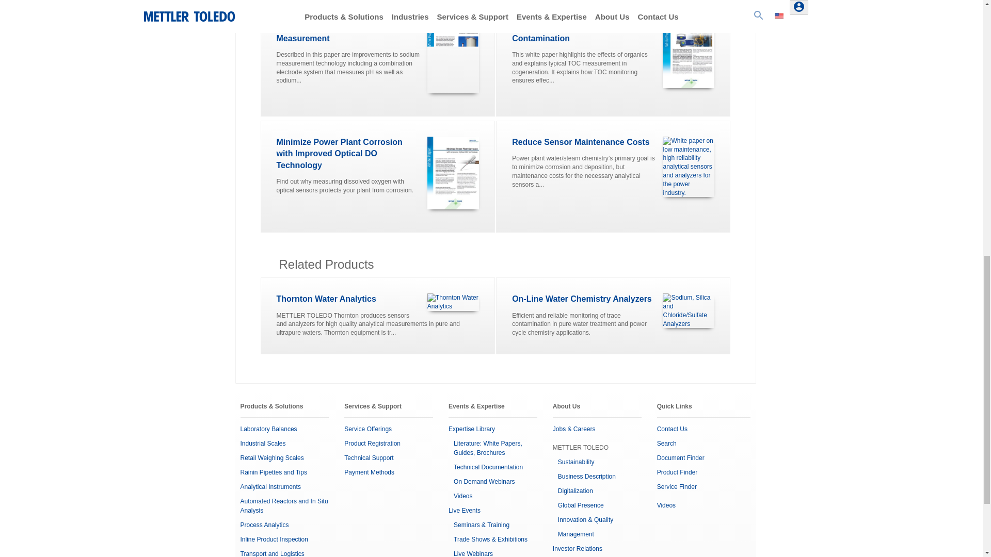 This screenshot has height=557, width=991. What do you see at coordinates (273, 458) in the screenshot?
I see `Retail Weighing Scales` at bounding box center [273, 458].